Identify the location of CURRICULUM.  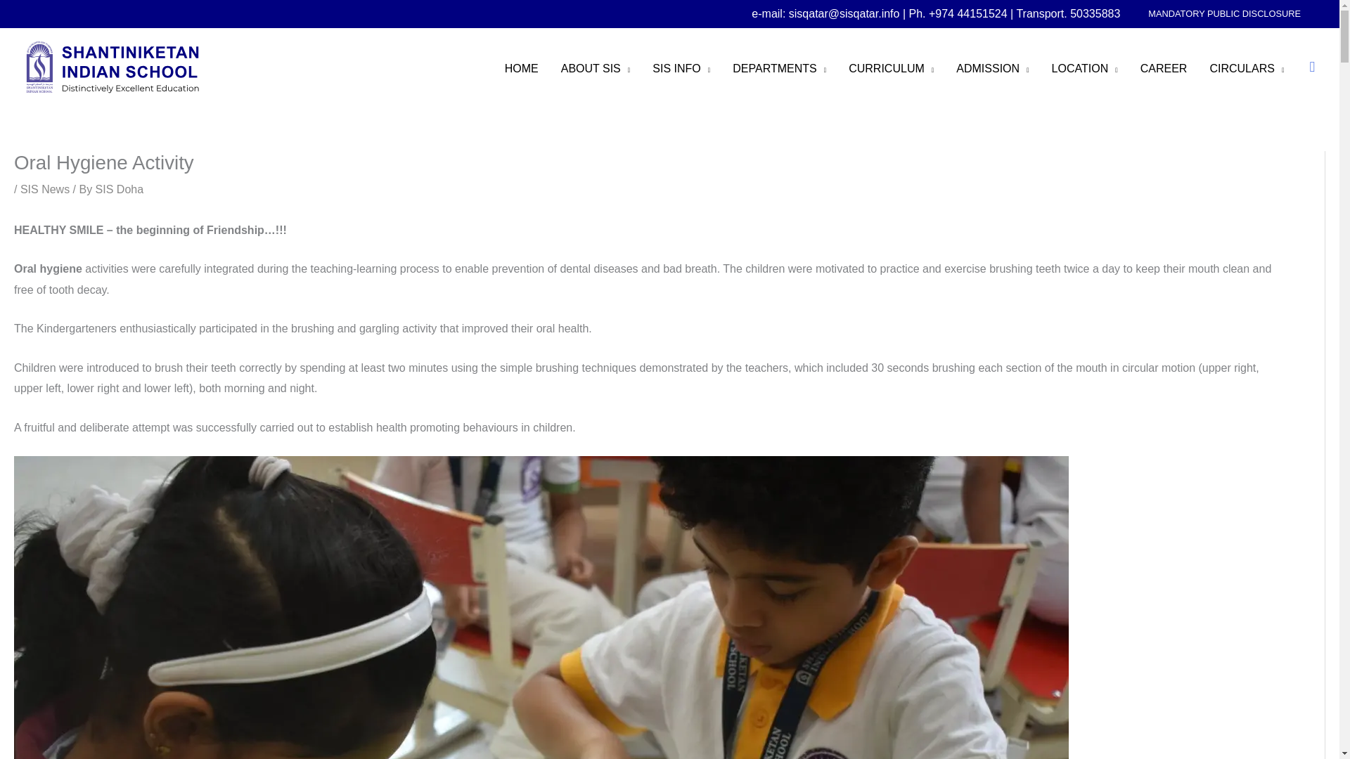
(891, 69).